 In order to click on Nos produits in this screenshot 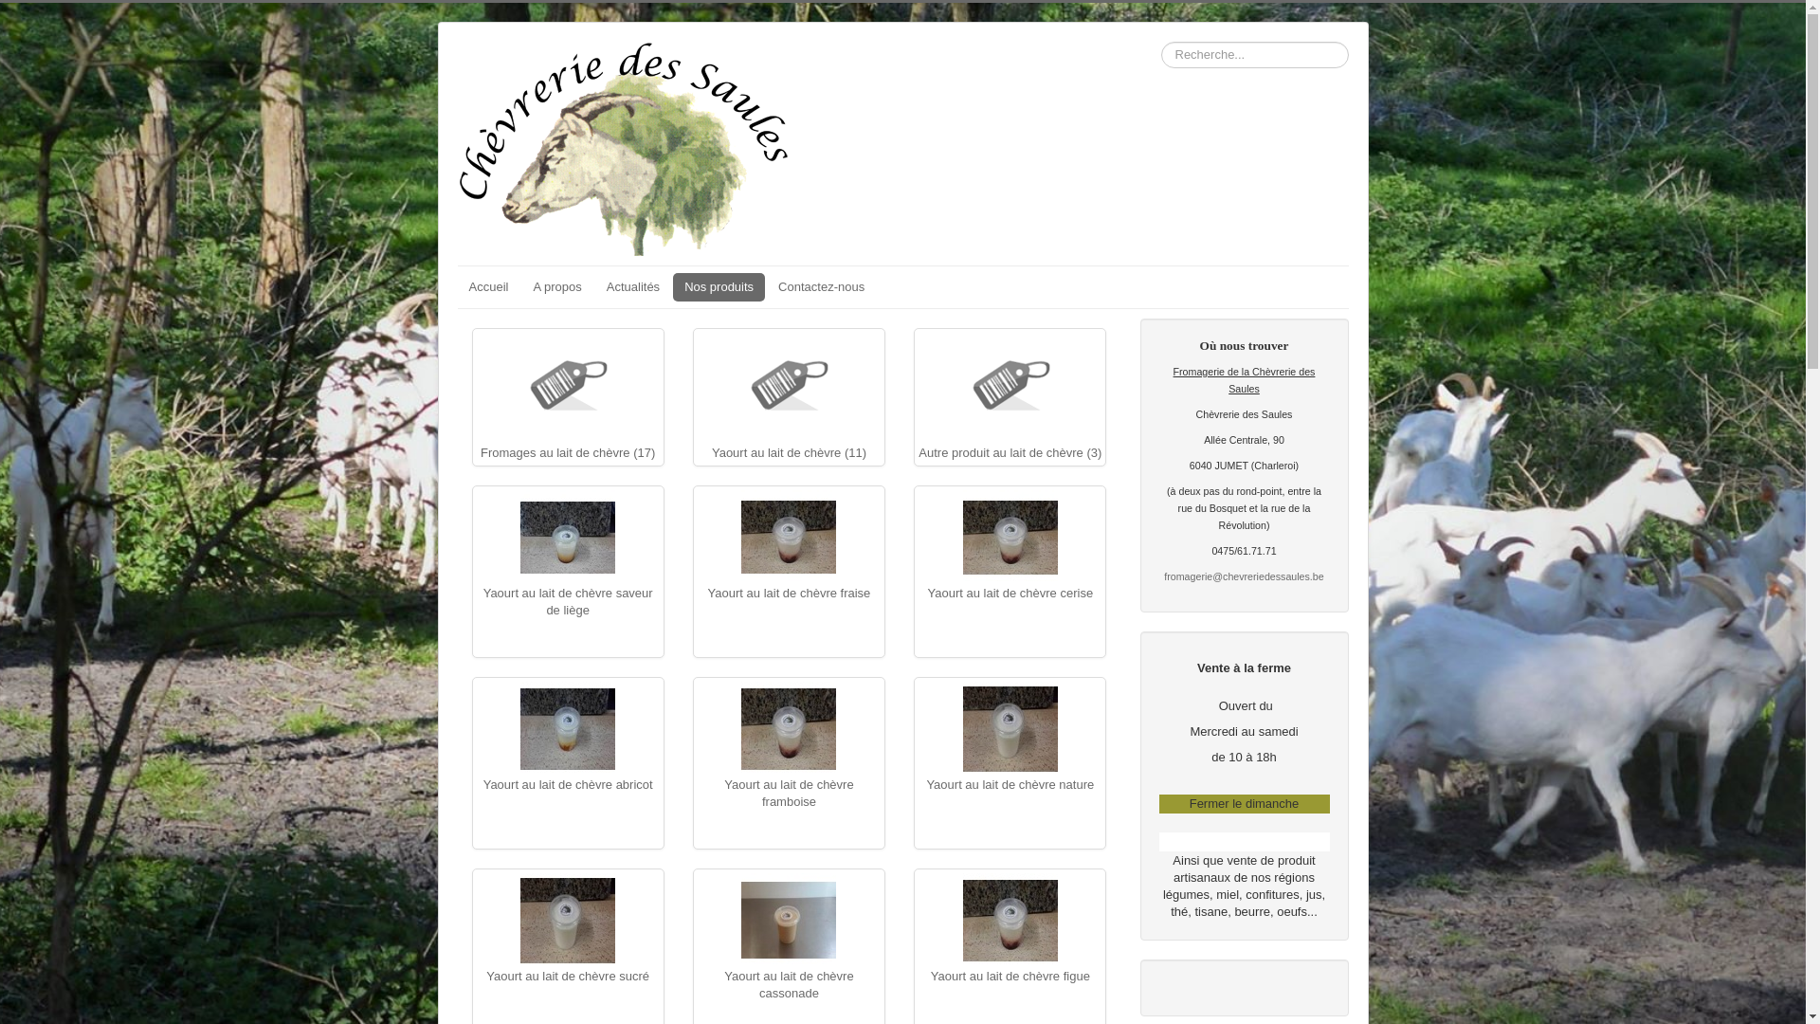, I will do `click(719, 287)`.